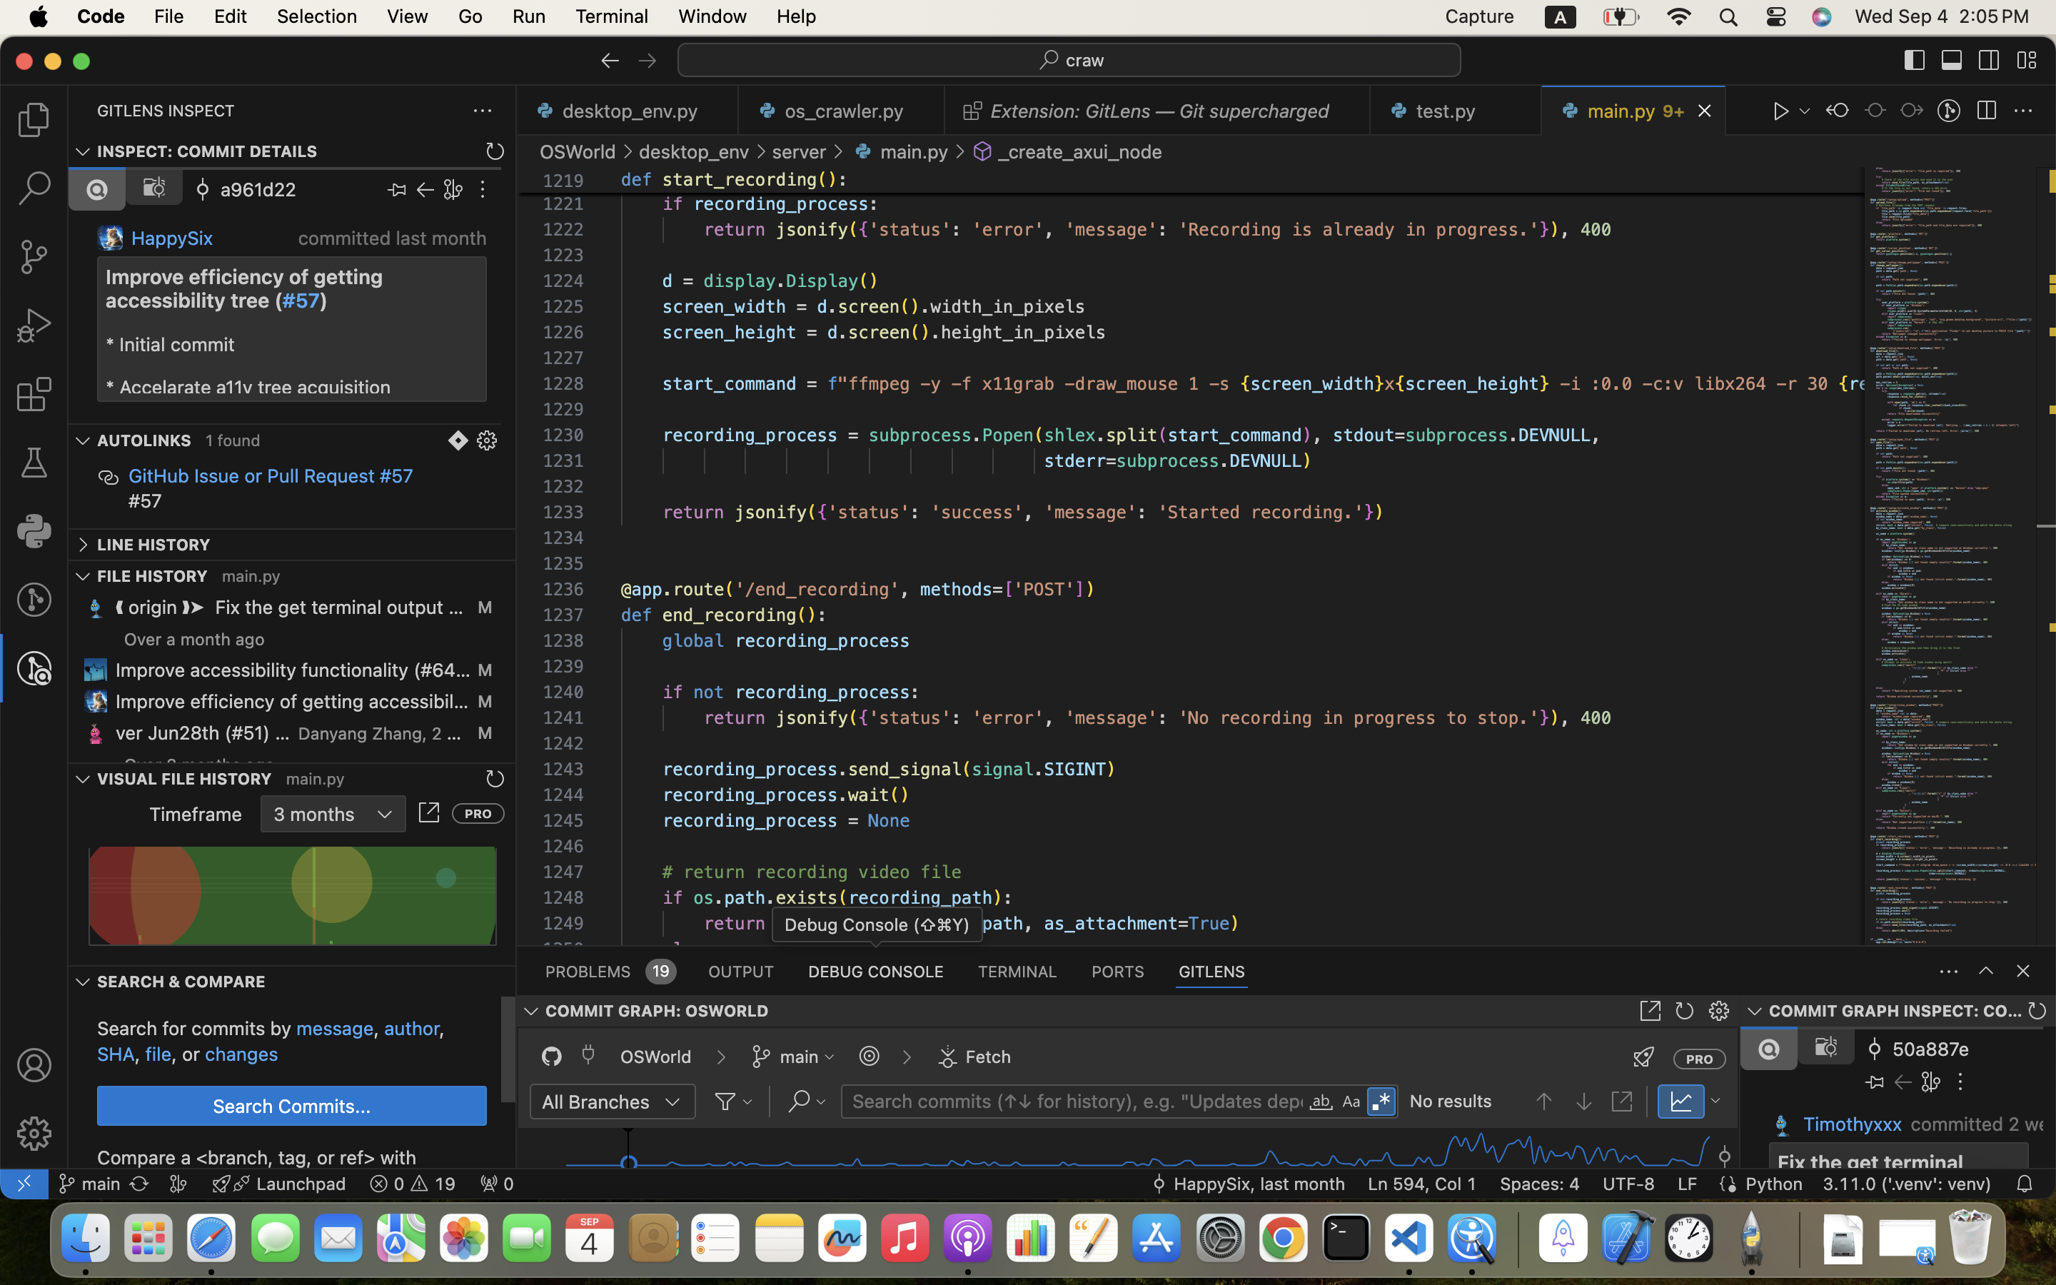 The image size is (2056, 1285). What do you see at coordinates (34, 1134) in the screenshot?
I see `` at bounding box center [34, 1134].